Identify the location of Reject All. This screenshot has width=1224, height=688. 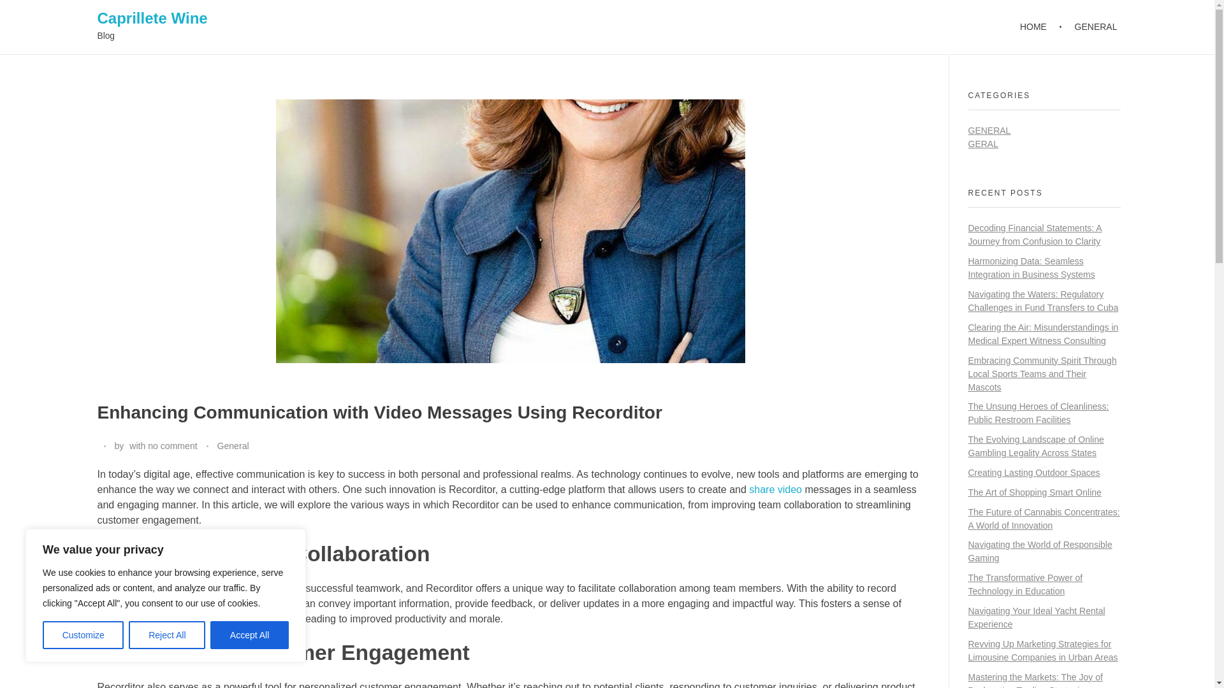
(167, 635).